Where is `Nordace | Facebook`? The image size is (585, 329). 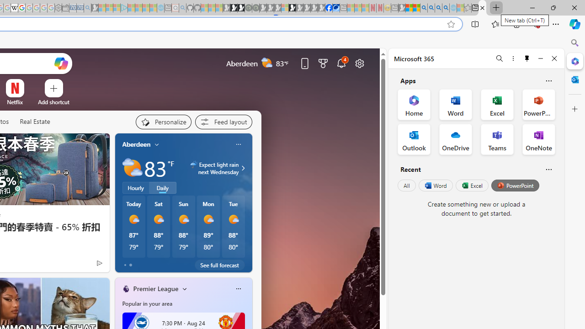 Nordace | Facebook is located at coordinates (329, 8).